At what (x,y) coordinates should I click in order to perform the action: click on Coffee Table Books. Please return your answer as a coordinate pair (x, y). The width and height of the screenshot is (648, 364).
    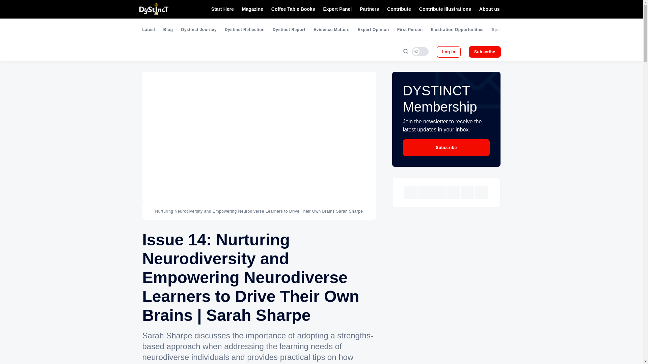
    Looking at the image, I should click on (293, 9).